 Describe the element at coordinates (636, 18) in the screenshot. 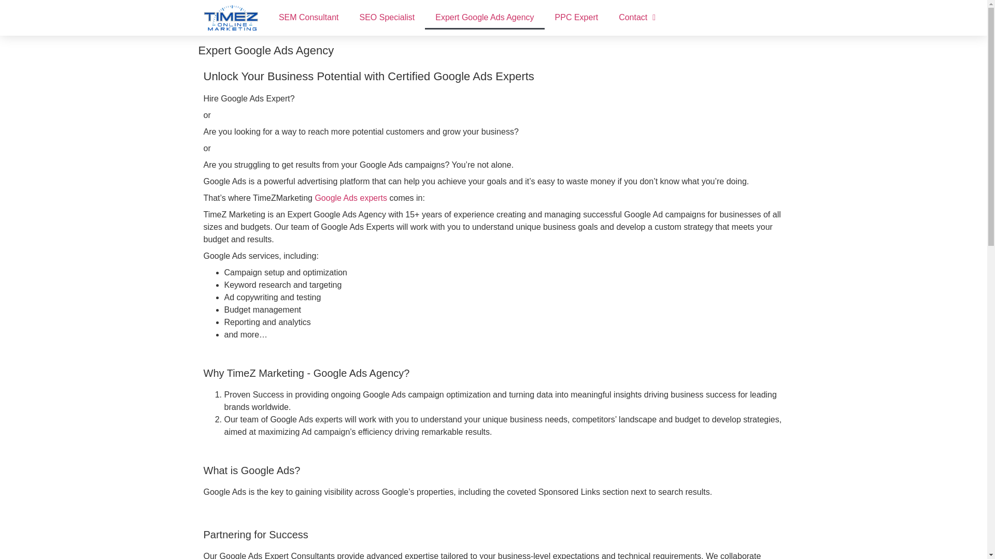

I see `Contact` at that location.